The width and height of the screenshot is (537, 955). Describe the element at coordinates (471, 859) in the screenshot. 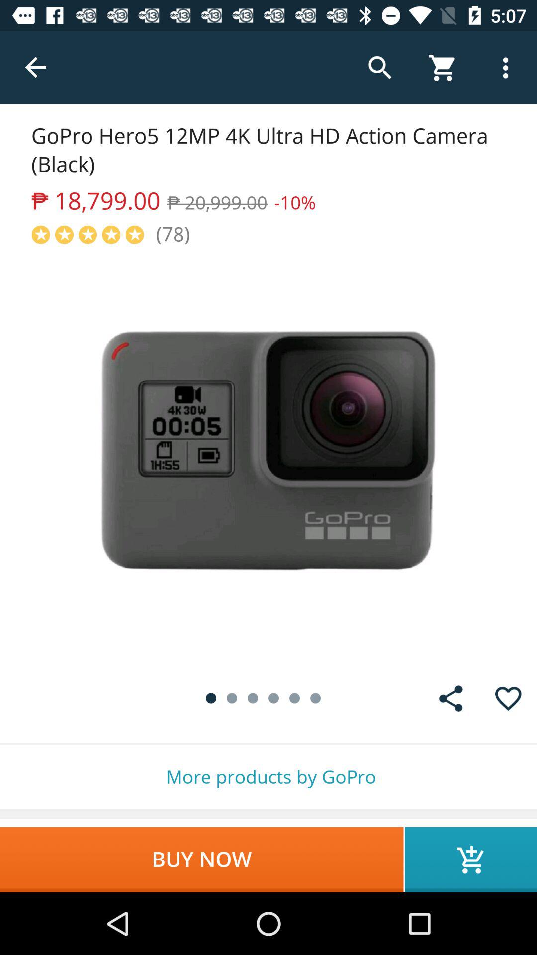

I see `turn on icon next to buy now` at that location.